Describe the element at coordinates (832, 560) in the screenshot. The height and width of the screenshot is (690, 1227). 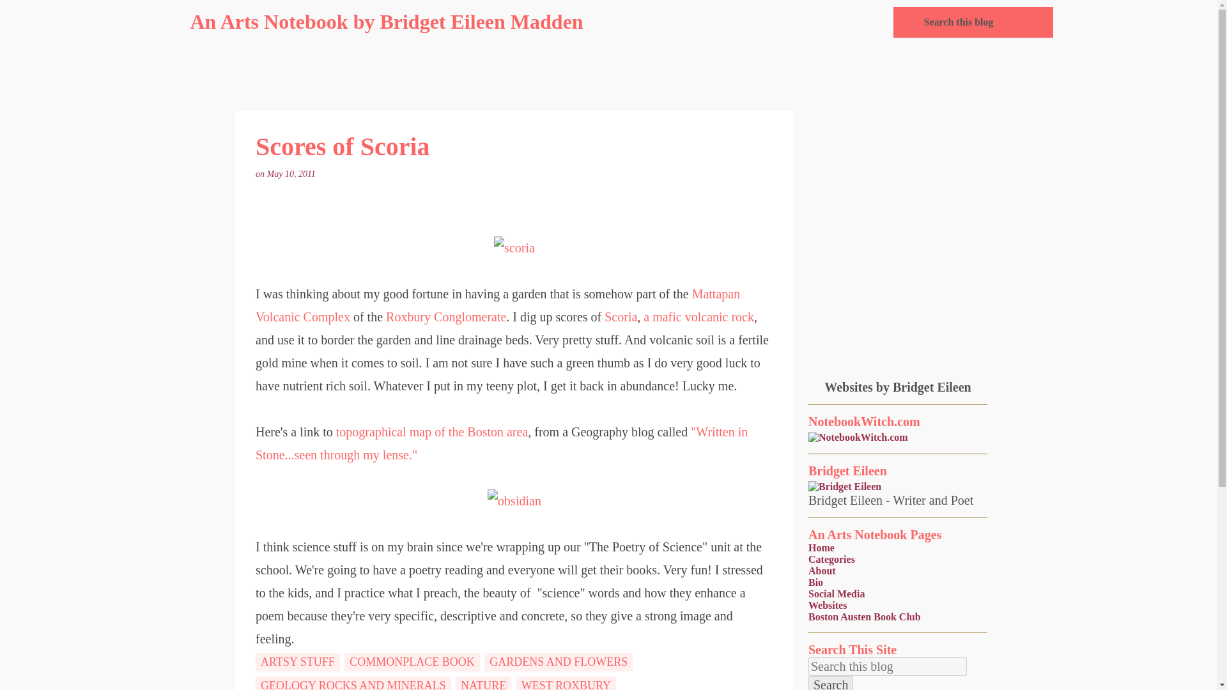
I see `Categories` at that location.